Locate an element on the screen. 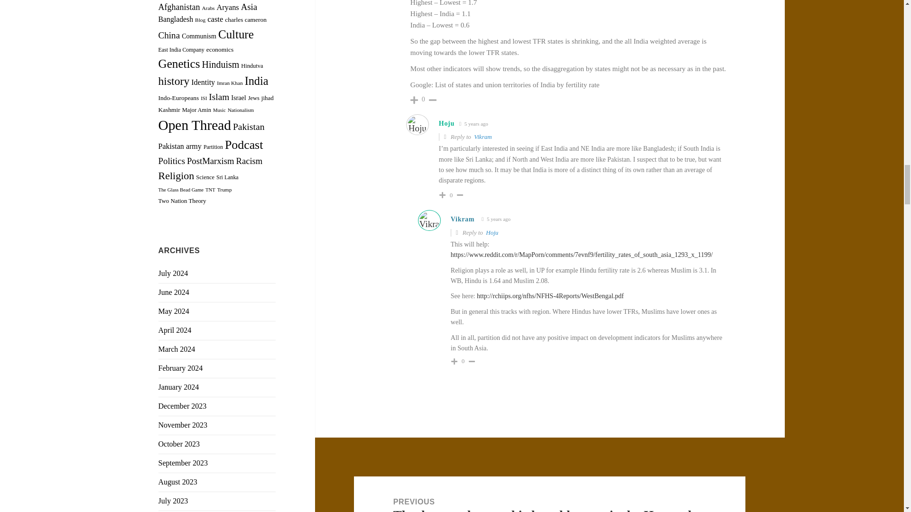 Image resolution: width=911 pixels, height=512 pixels. 0 is located at coordinates (423, 100).